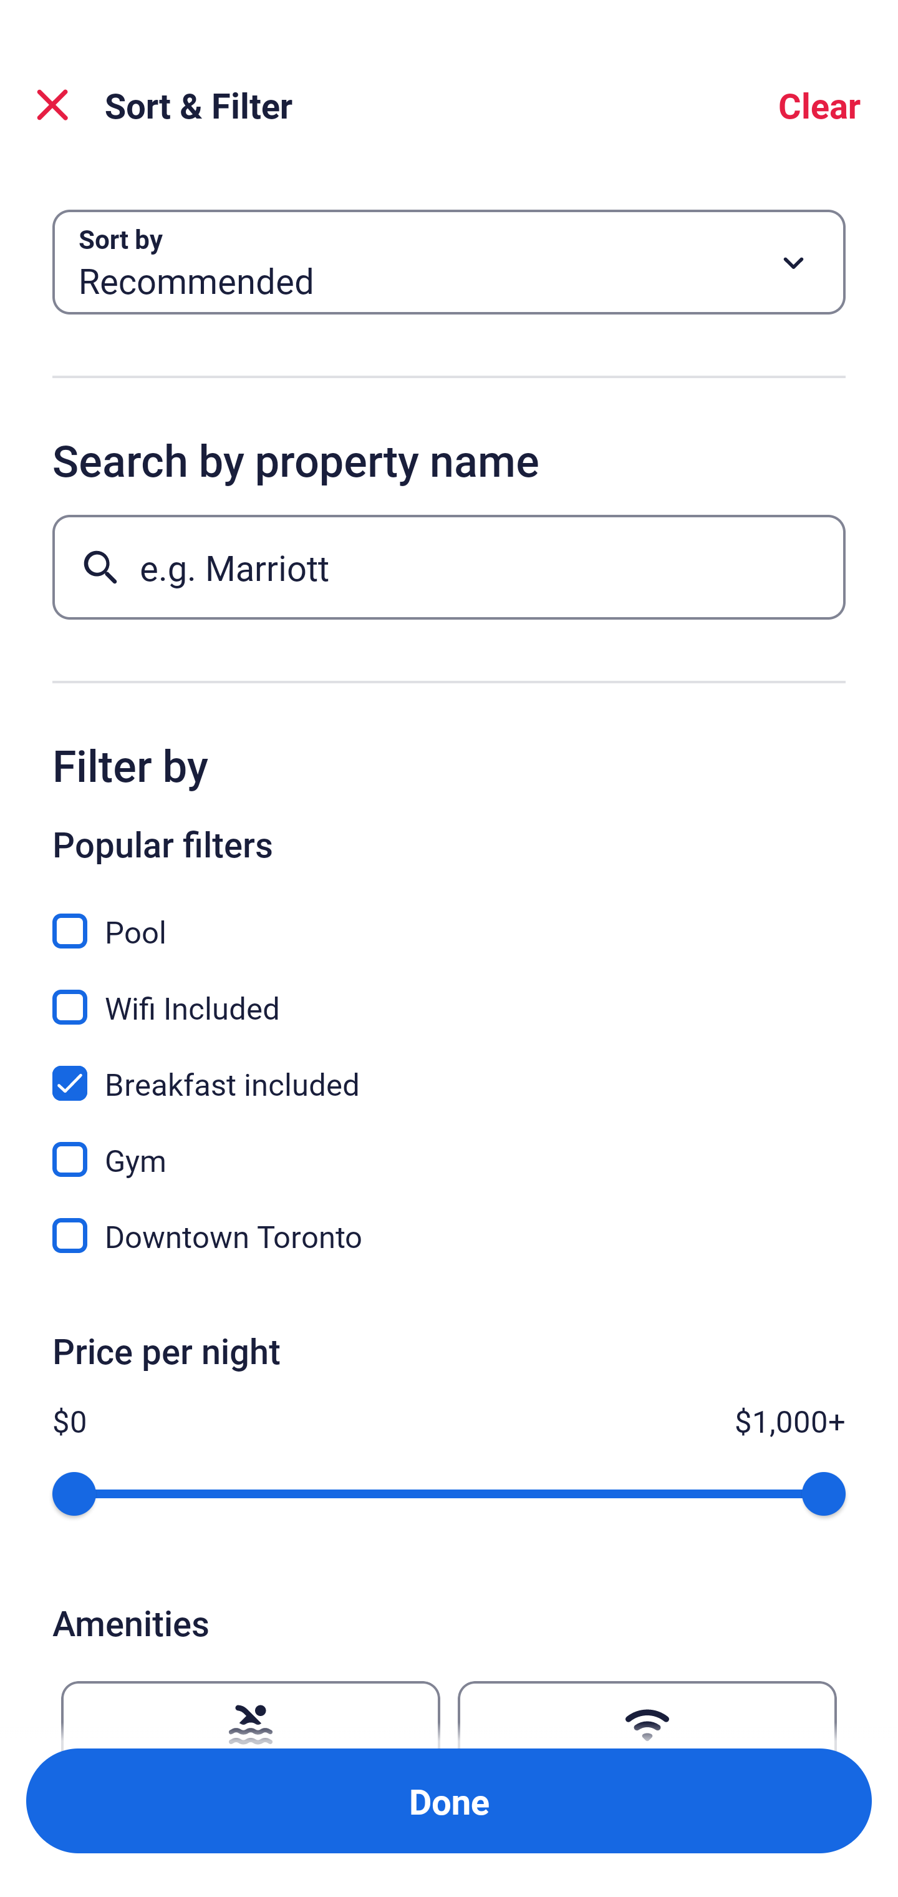  Describe the element at coordinates (449, 262) in the screenshot. I see `Sort by Button Recommended` at that location.